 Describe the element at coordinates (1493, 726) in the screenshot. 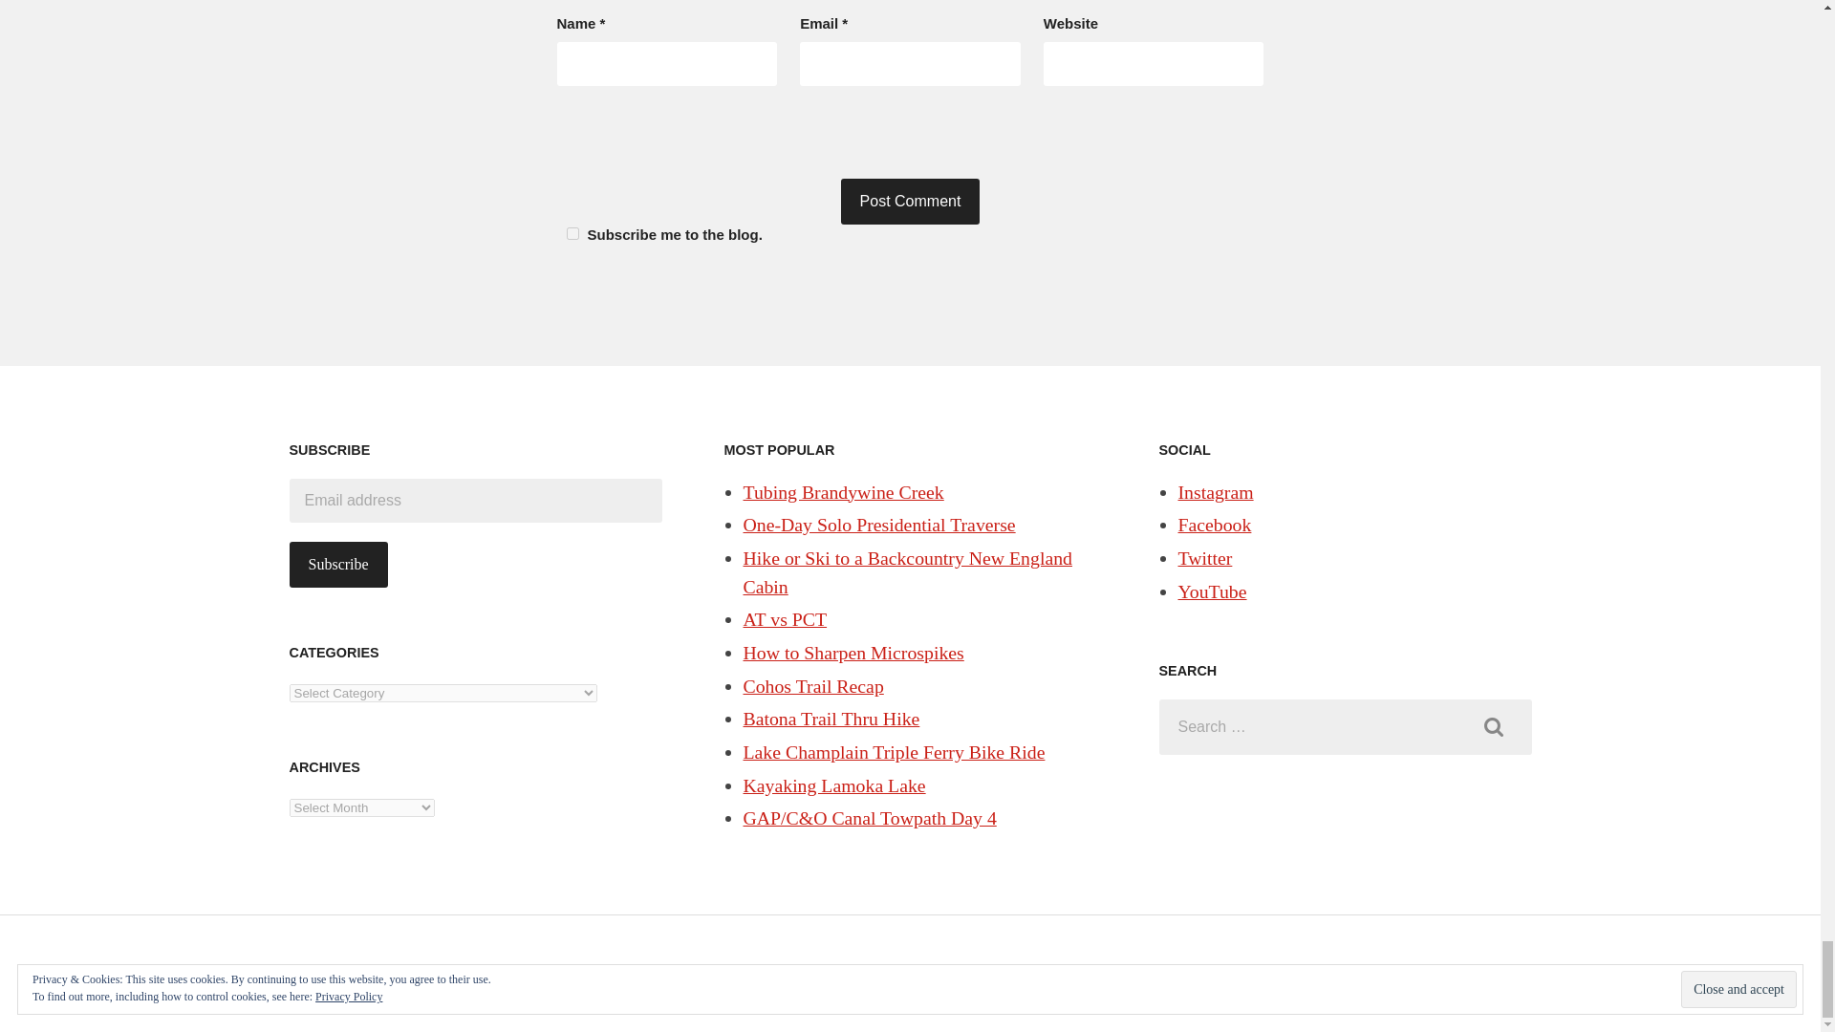

I see `Search` at that location.